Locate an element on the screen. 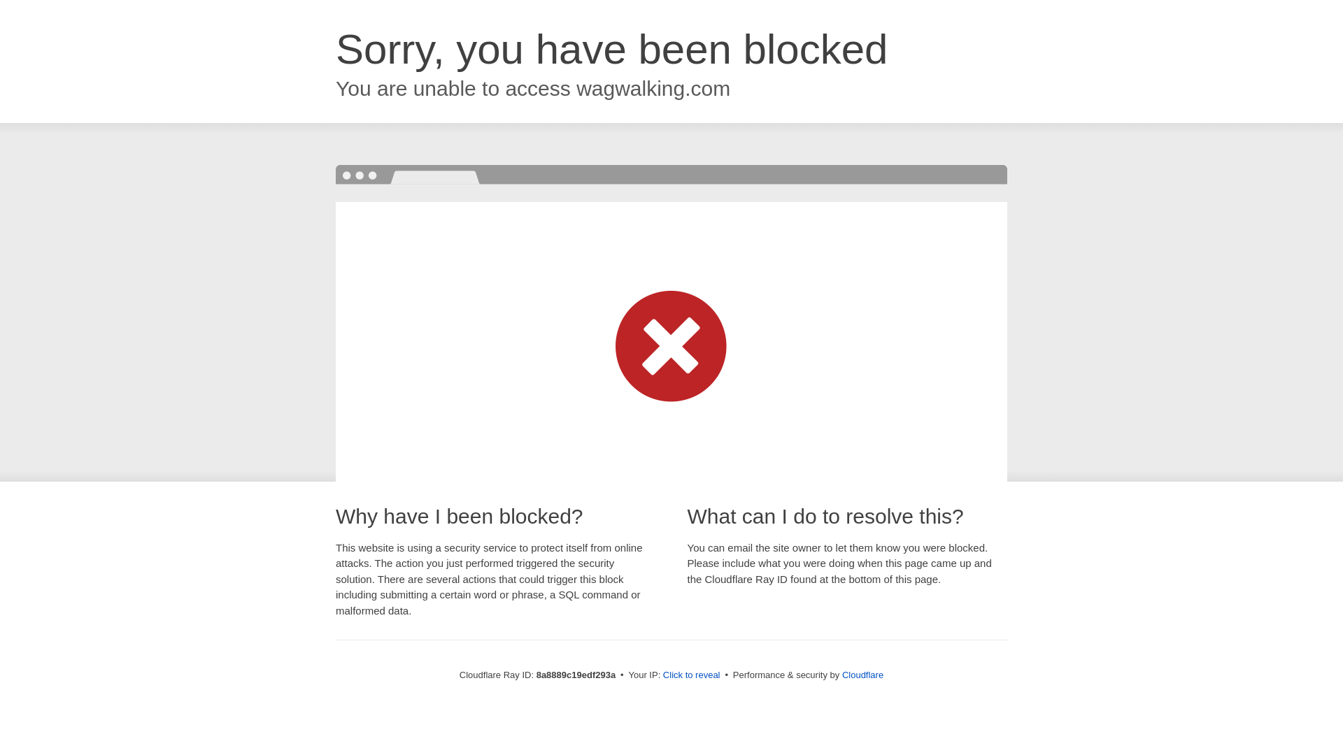 This screenshot has height=755, width=1343. Cloudflare is located at coordinates (862, 675).